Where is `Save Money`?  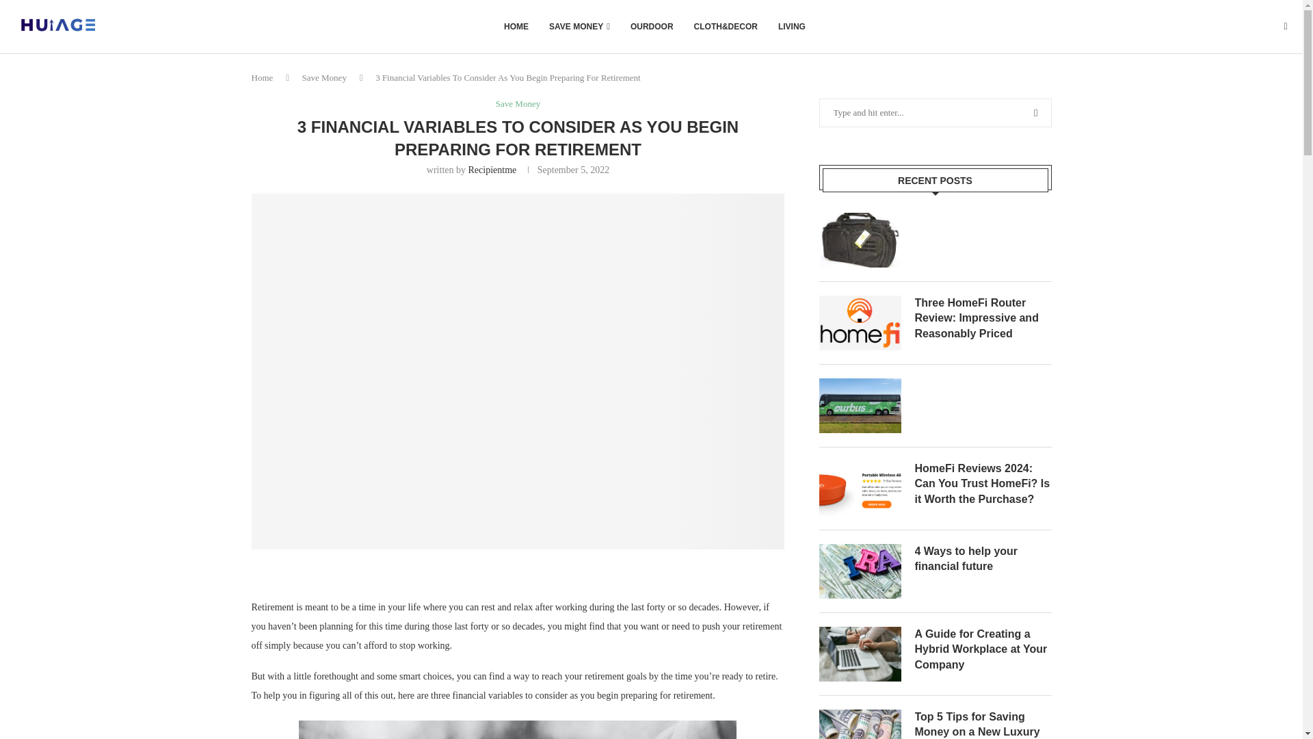
Save Money is located at coordinates (518, 103).